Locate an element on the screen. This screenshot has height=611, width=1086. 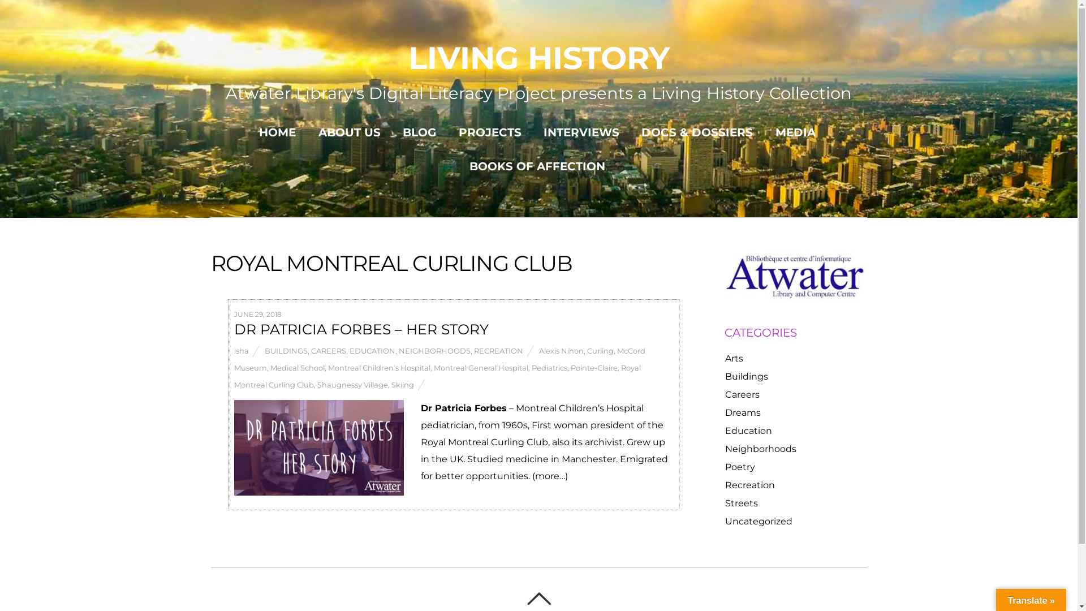
MEDIA is located at coordinates (795, 132).